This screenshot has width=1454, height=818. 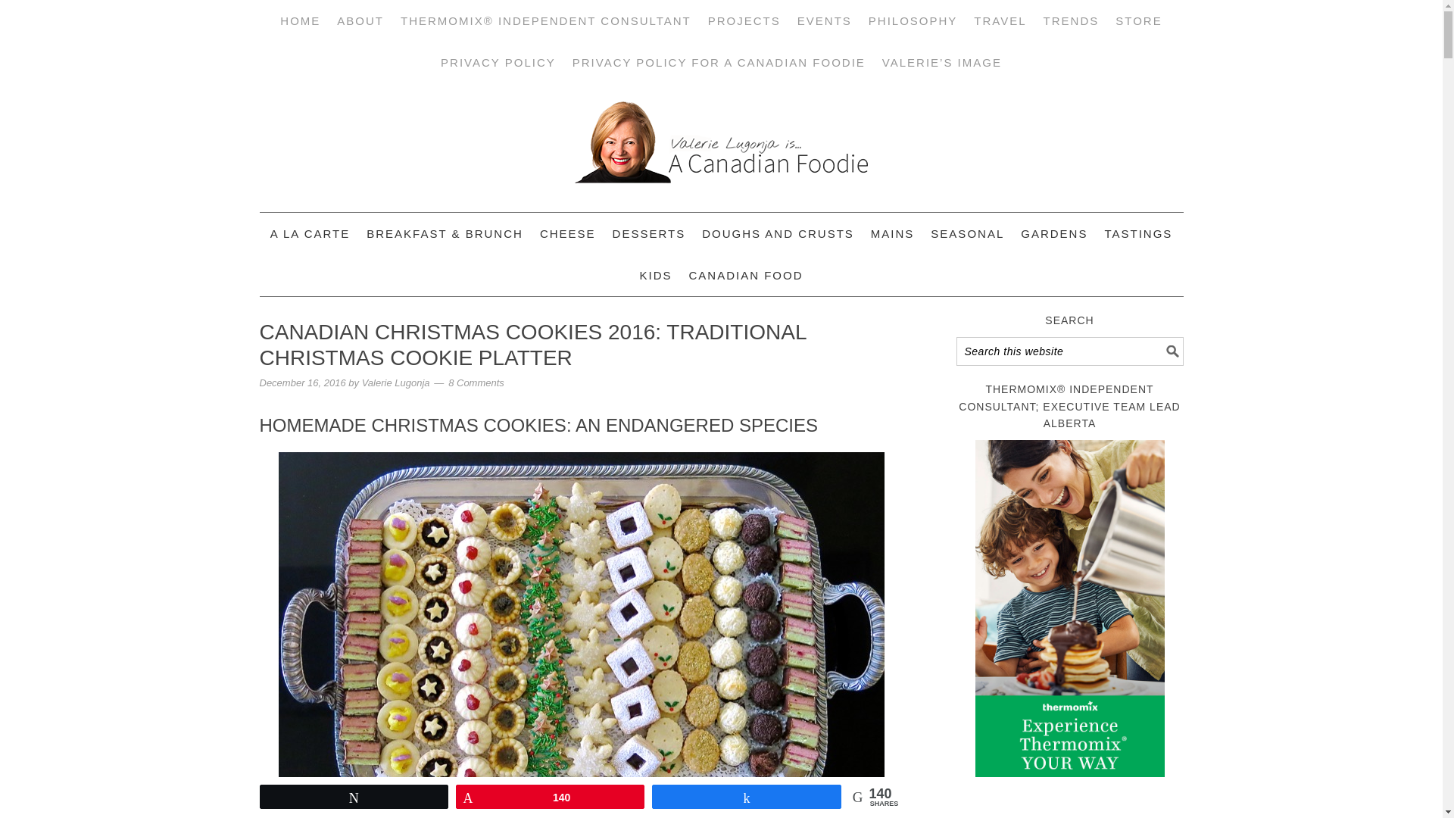 I want to click on ABOUT, so click(x=360, y=21).